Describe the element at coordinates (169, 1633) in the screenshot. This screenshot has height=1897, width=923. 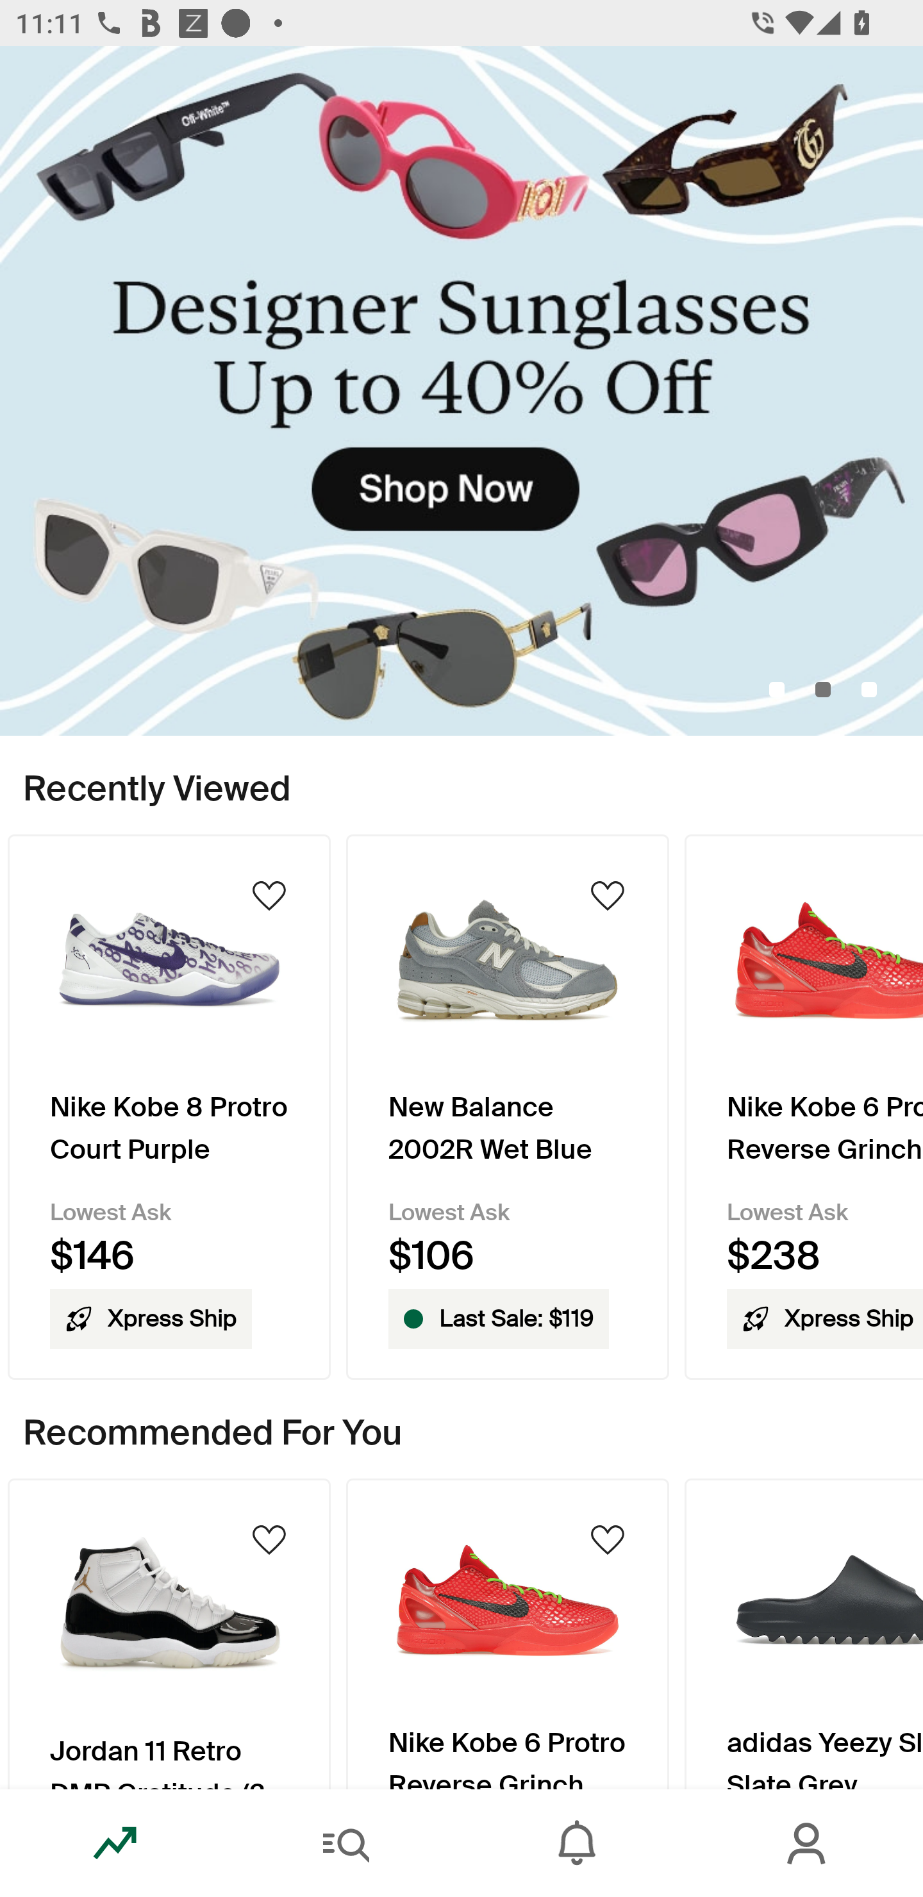
I see `Product Image Jordan 11 Retro DMP Gratitude (2023)` at that location.